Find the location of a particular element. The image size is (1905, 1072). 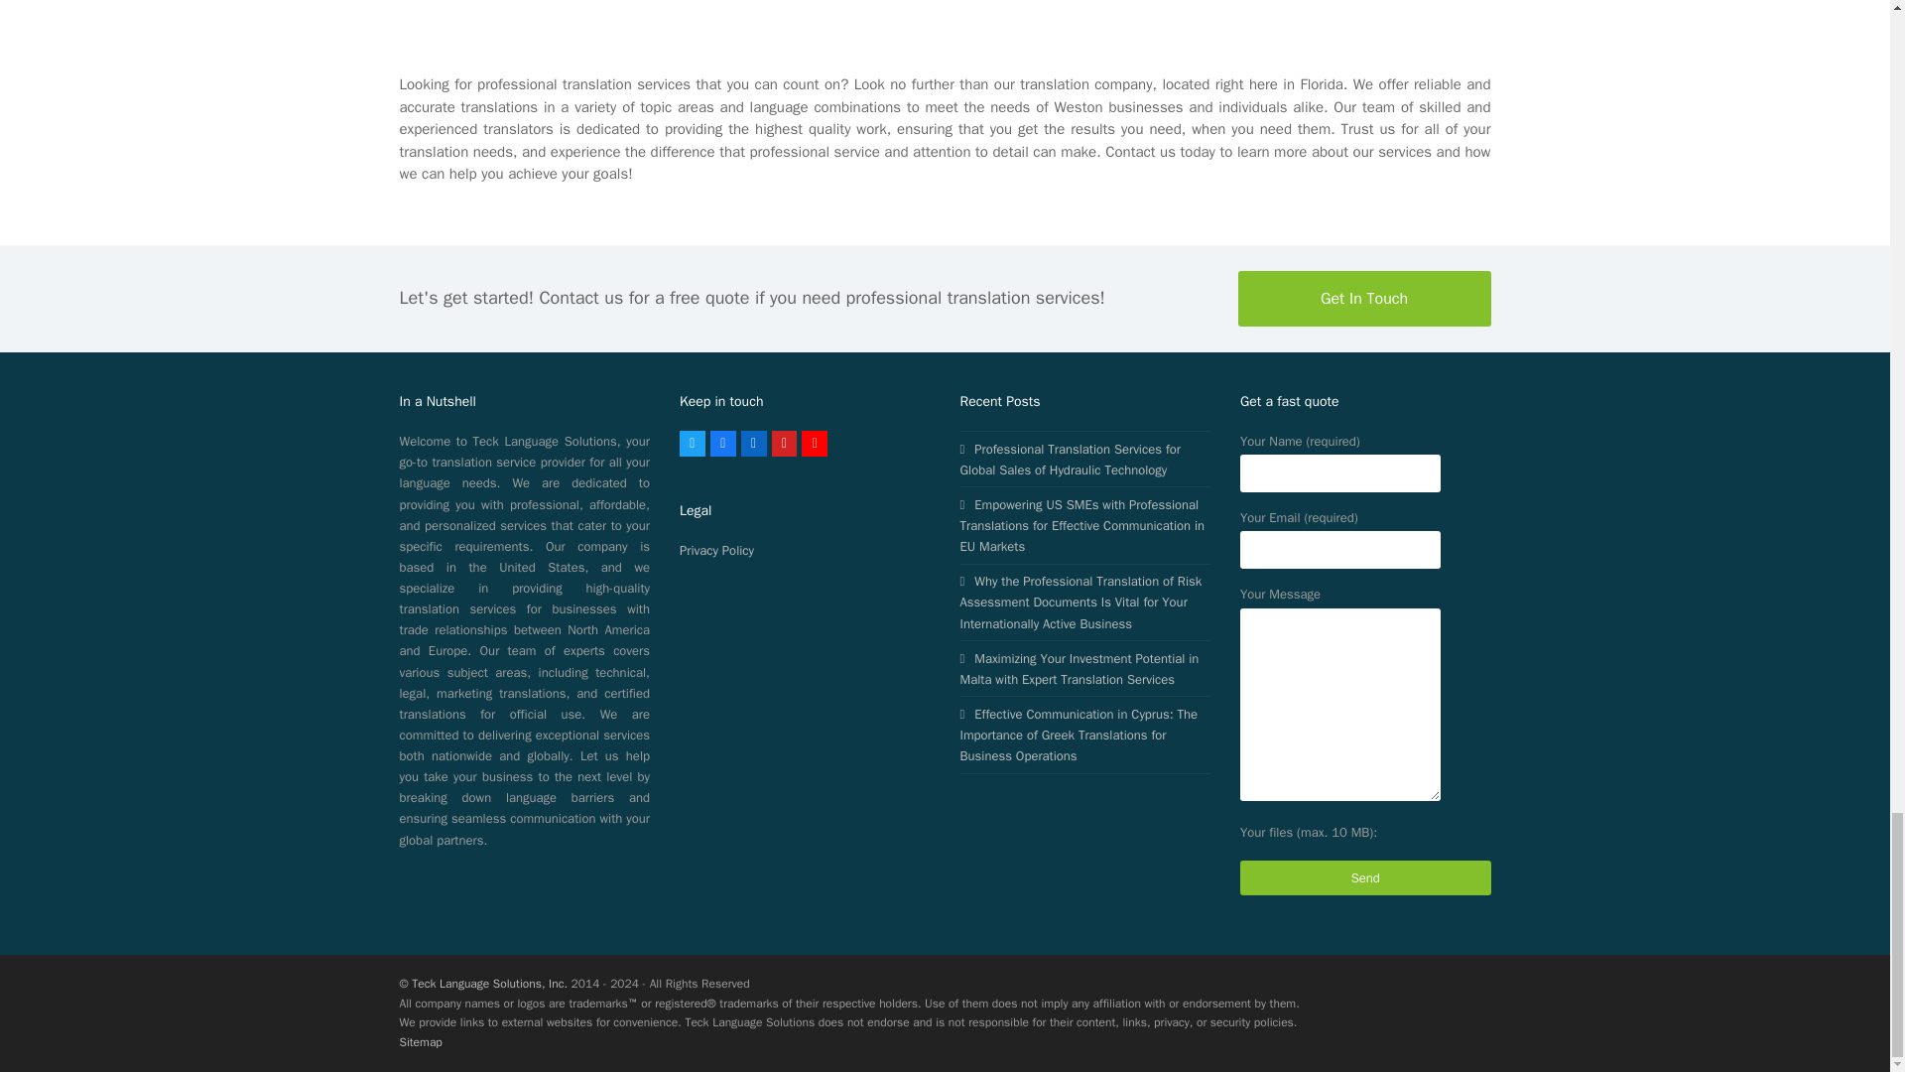

Twitter is located at coordinates (693, 444).